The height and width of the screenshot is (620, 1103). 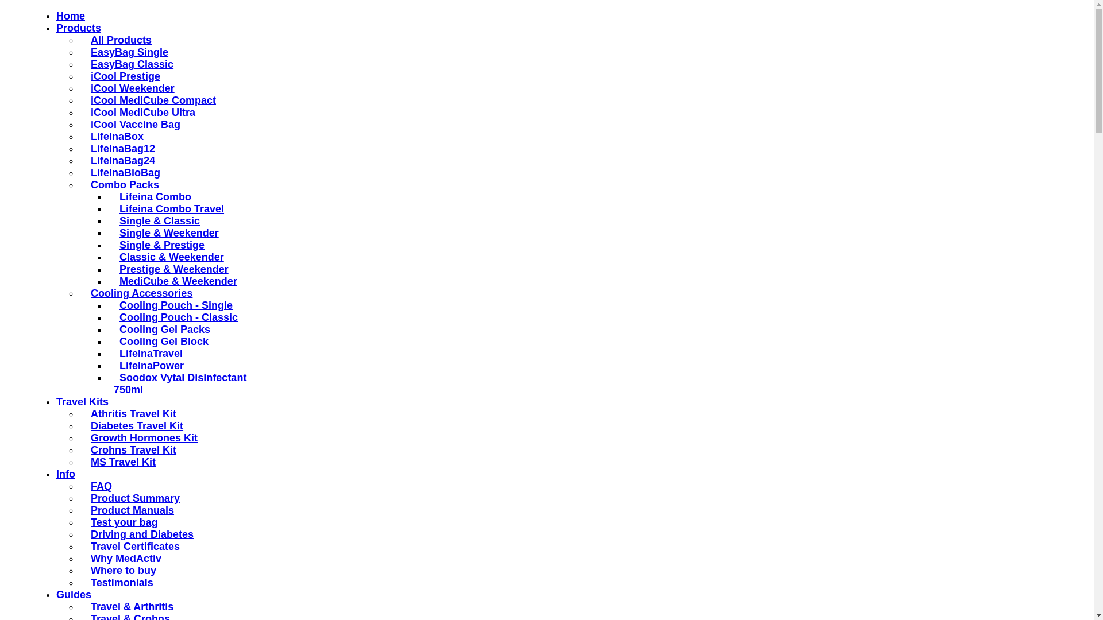 What do you see at coordinates (119, 583) in the screenshot?
I see `Testimonials` at bounding box center [119, 583].